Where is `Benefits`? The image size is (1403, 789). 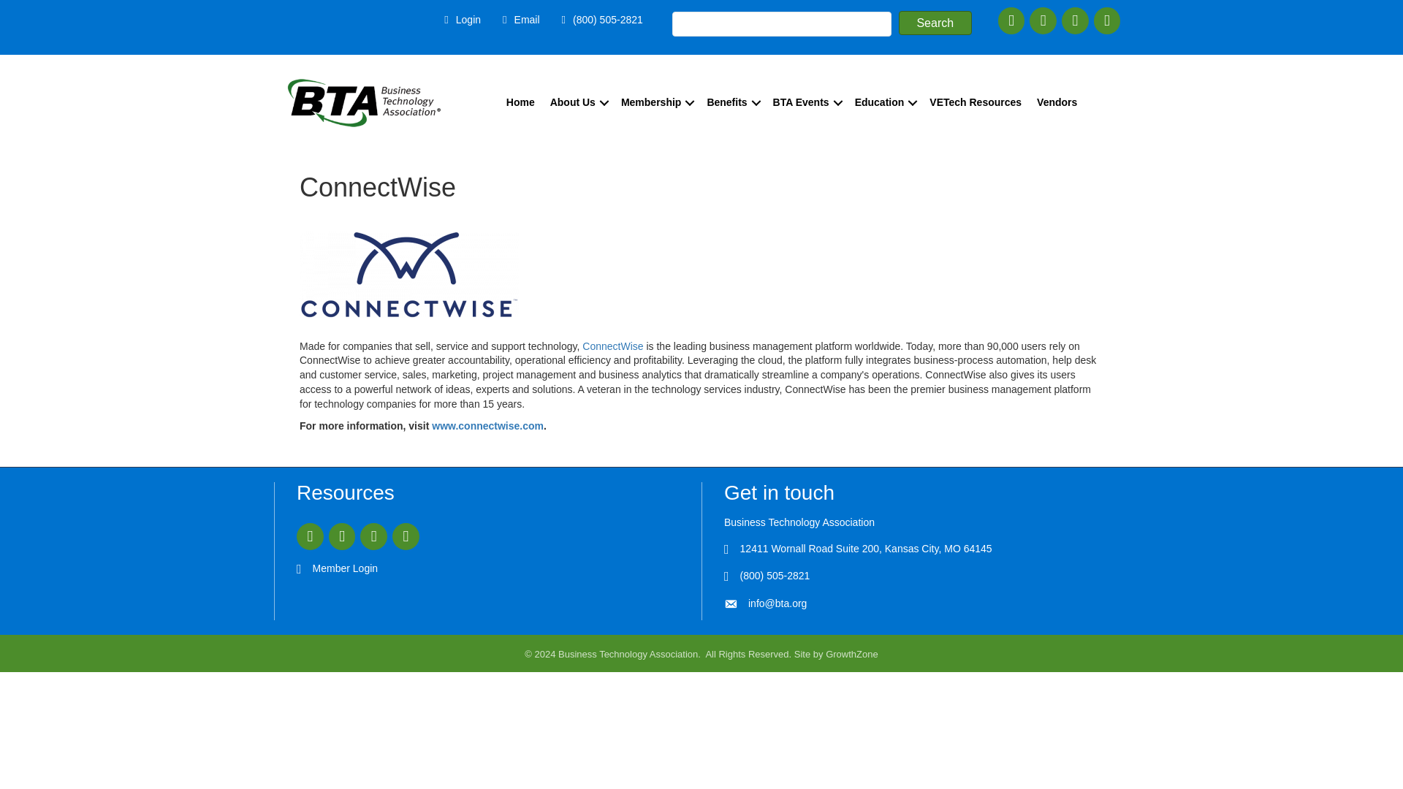 Benefits is located at coordinates (731, 102).